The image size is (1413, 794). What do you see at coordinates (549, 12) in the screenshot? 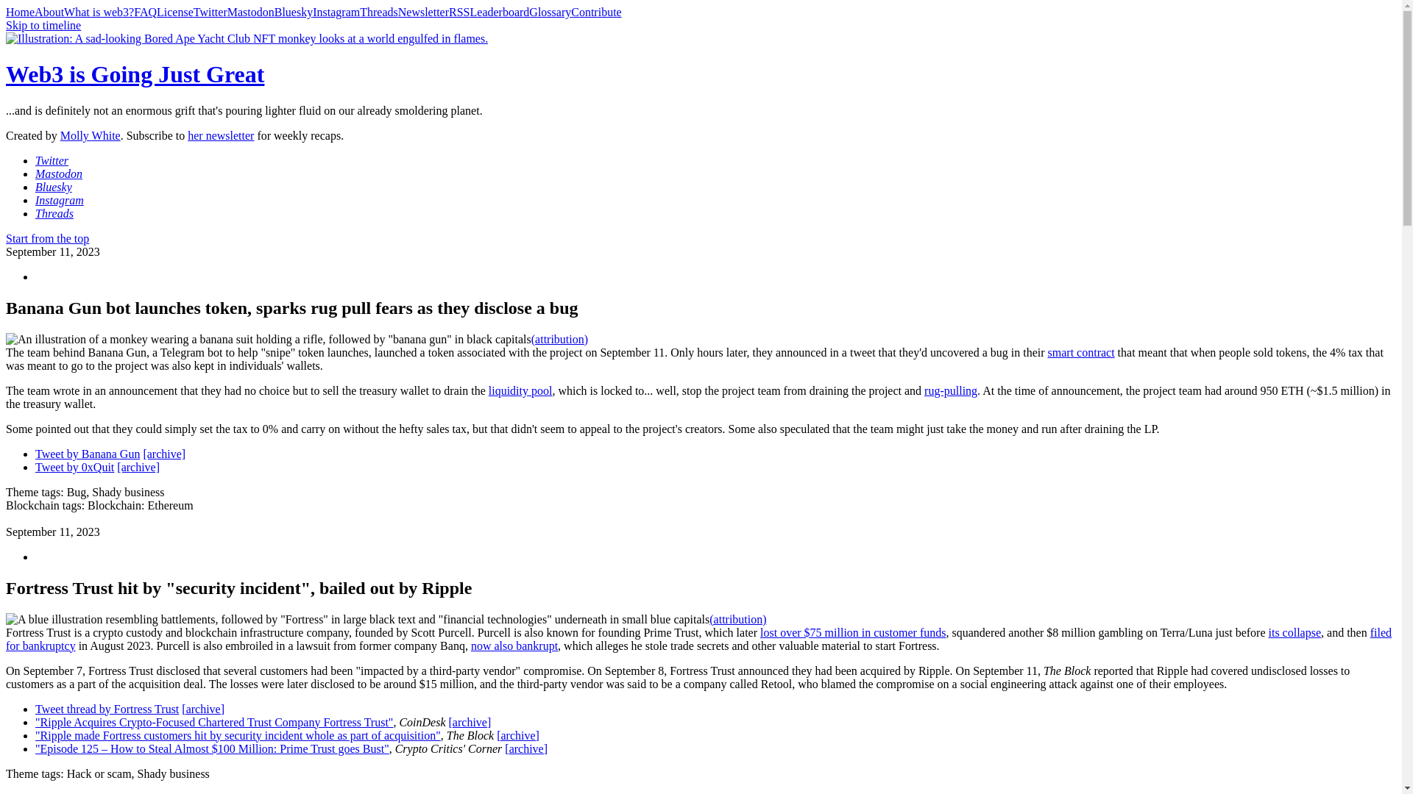
I see `Glossary` at bounding box center [549, 12].